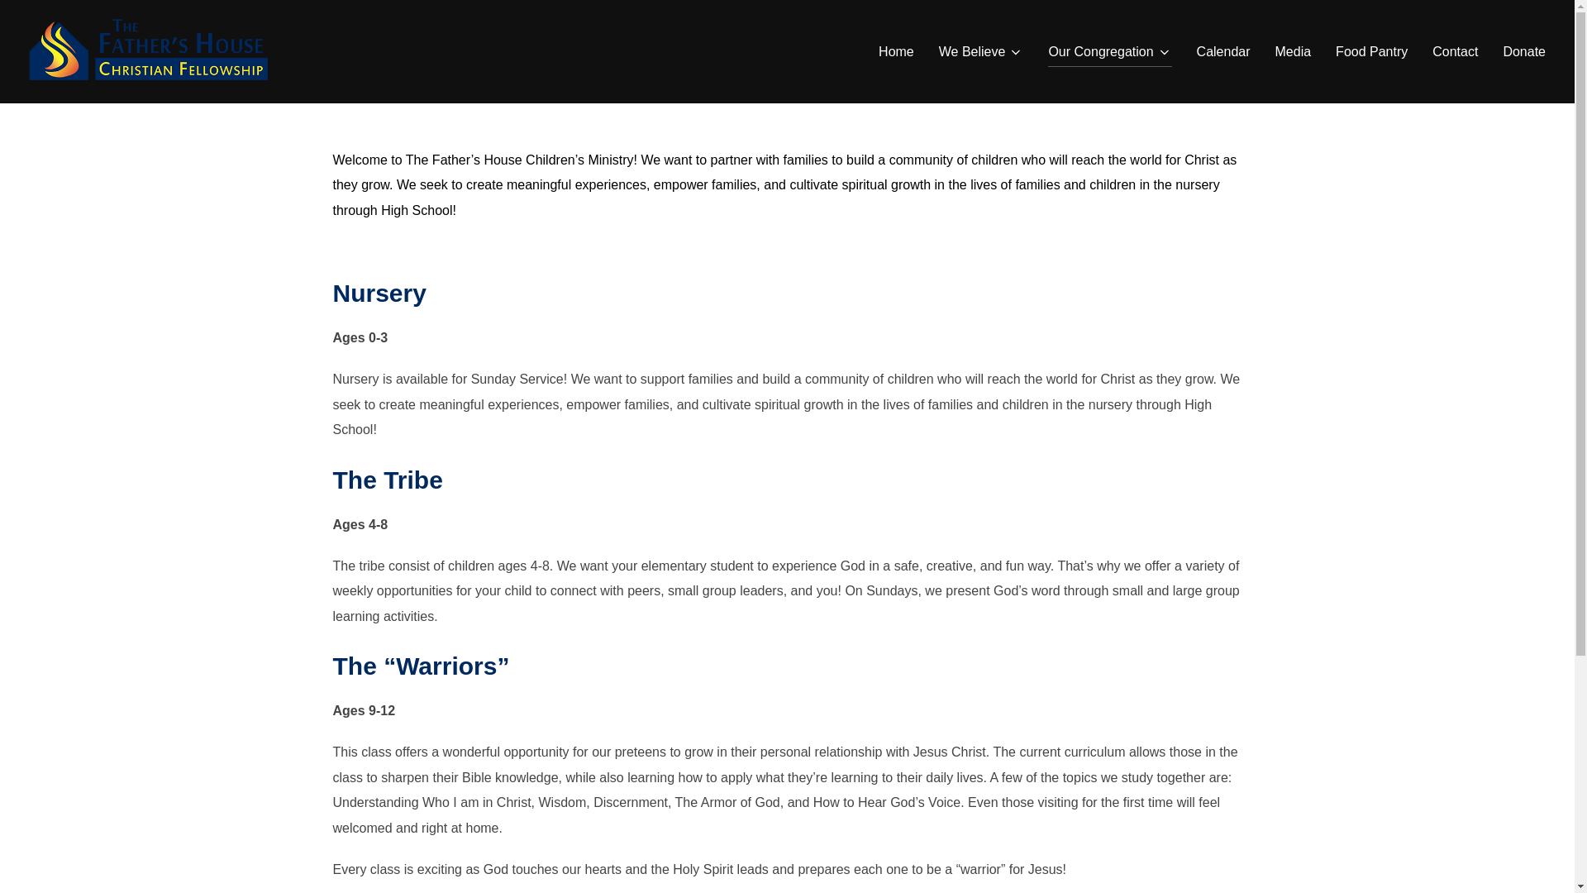 The height and width of the screenshot is (893, 1587). I want to click on We Believe, so click(981, 52).